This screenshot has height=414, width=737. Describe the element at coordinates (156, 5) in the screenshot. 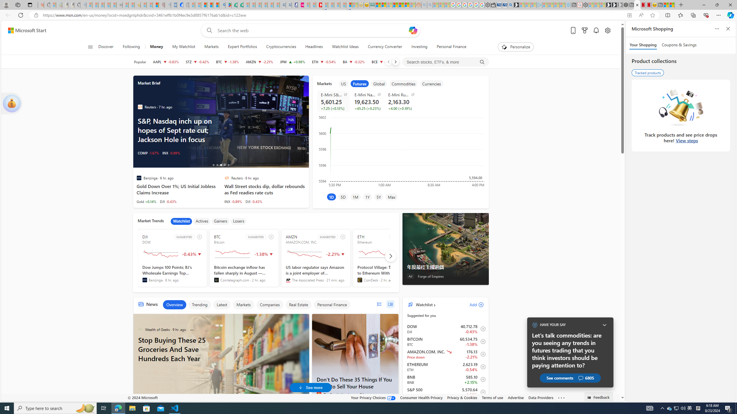

I see `Local - MSN` at that location.